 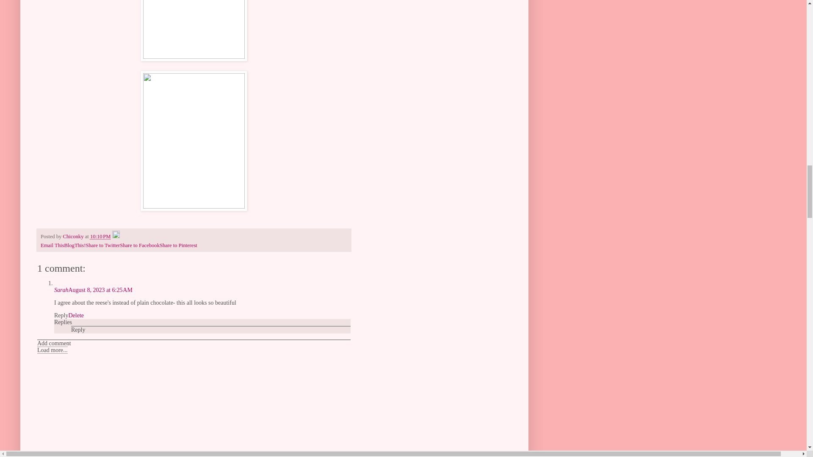 What do you see at coordinates (73, 236) in the screenshot?
I see `Chiconky` at bounding box center [73, 236].